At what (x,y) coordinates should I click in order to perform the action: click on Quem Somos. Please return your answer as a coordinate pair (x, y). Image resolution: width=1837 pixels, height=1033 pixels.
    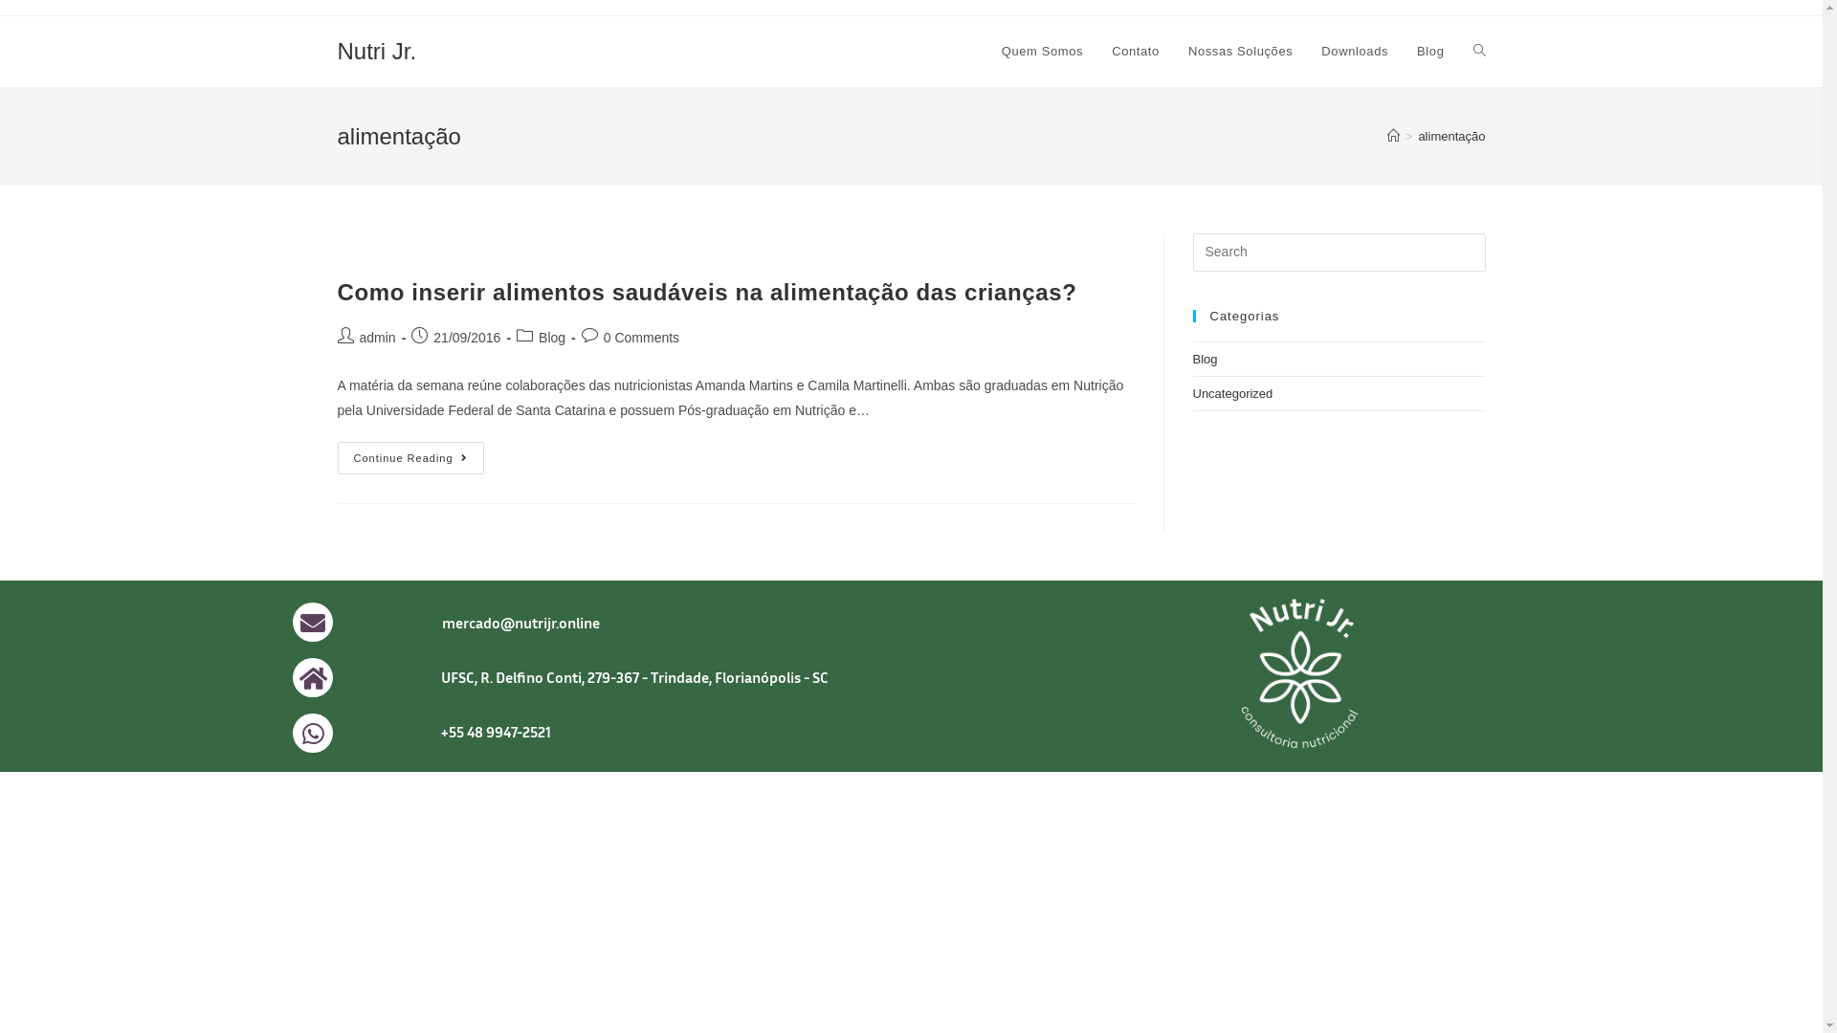
    Looking at the image, I should click on (1043, 52).